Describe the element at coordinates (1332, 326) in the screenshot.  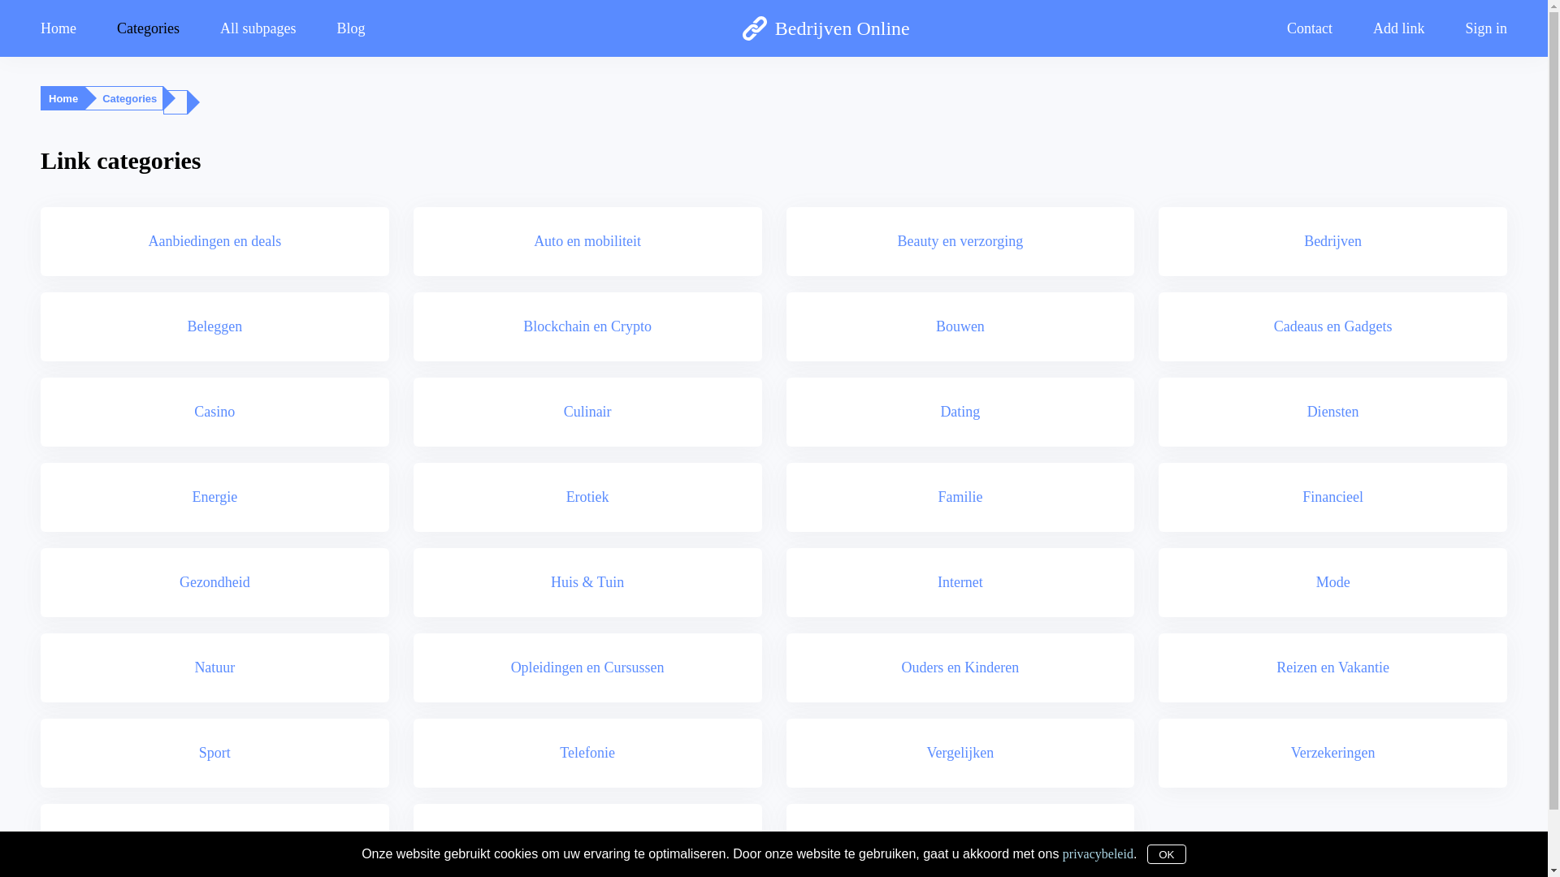
I see `Cadeaus en Gadgets` at that location.